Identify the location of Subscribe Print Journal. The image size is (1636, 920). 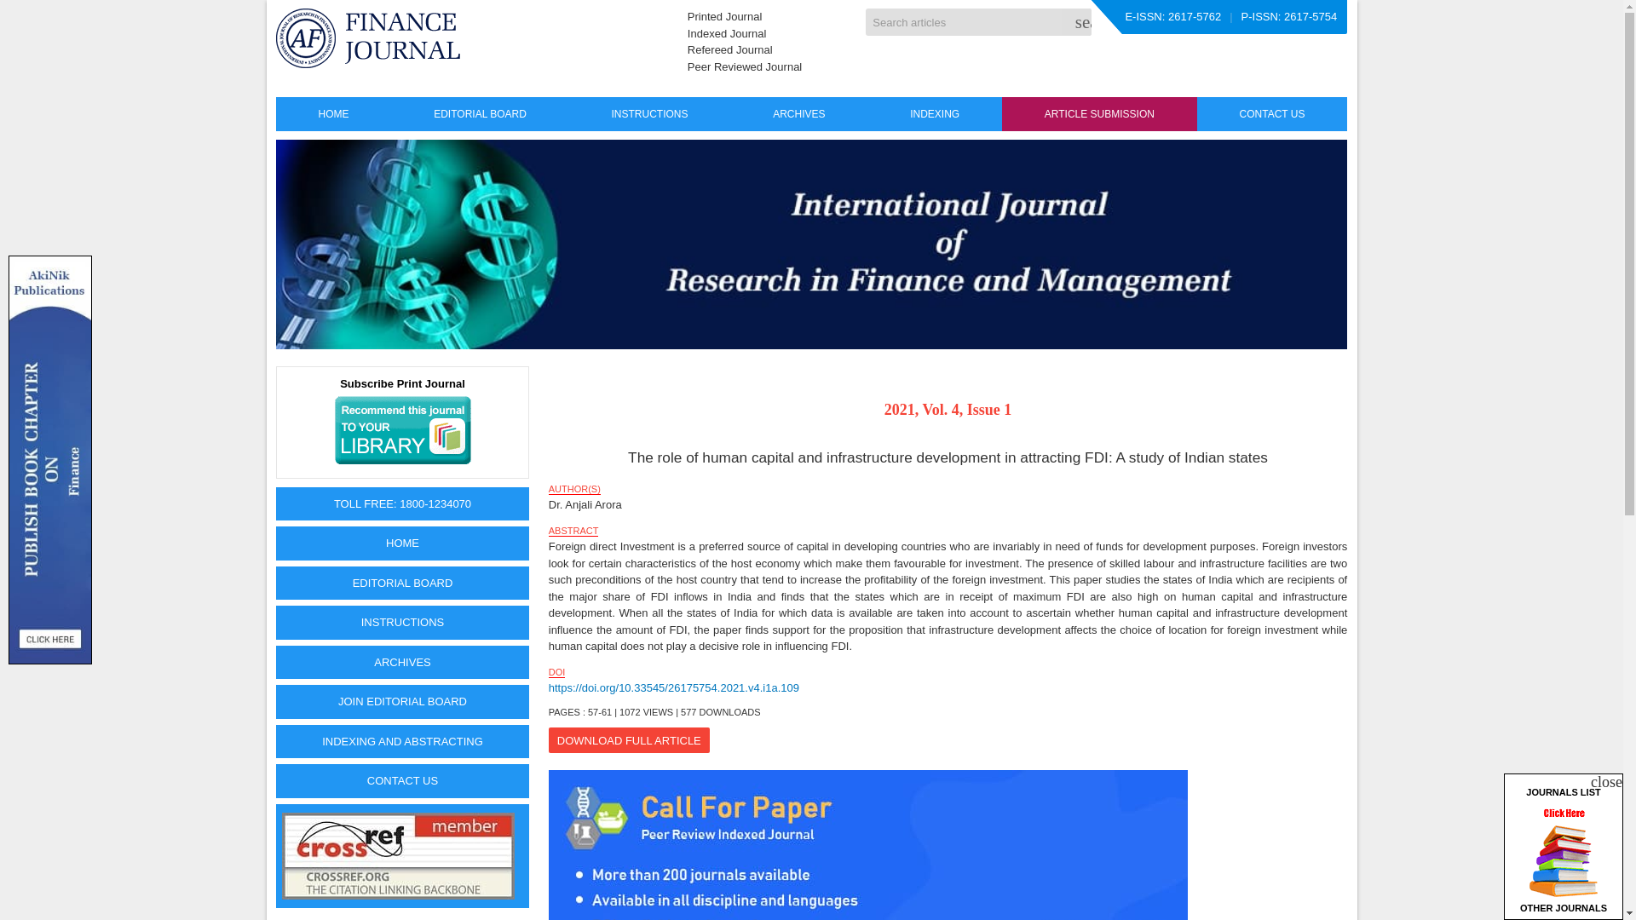
(403, 422).